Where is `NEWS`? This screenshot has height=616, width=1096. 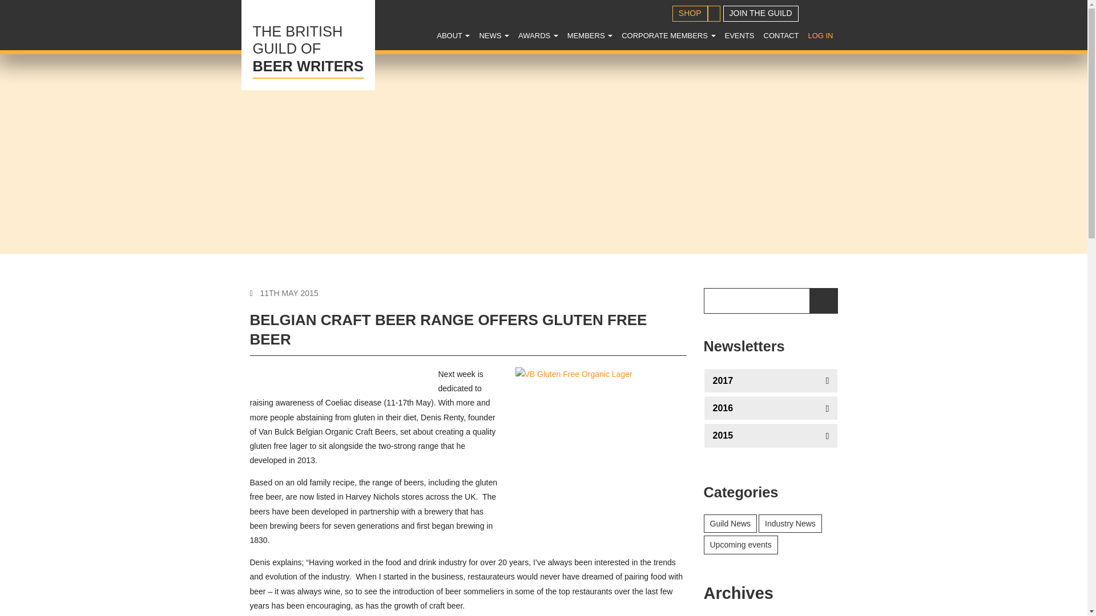
NEWS is located at coordinates (494, 35).